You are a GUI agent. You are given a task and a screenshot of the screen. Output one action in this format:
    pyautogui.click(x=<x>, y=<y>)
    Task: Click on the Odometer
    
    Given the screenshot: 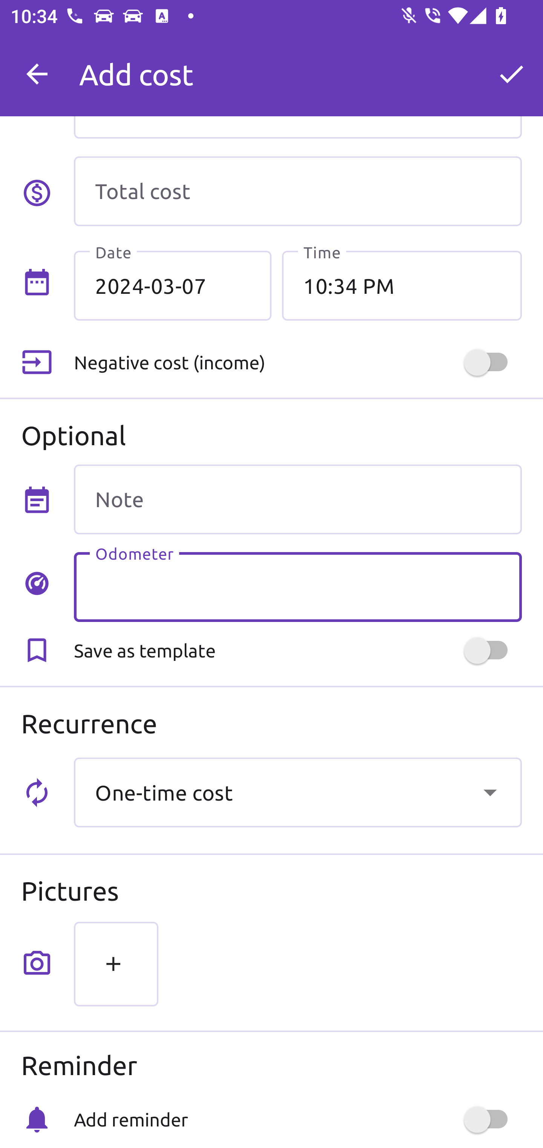 What is the action you would take?
    pyautogui.click(x=298, y=587)
    